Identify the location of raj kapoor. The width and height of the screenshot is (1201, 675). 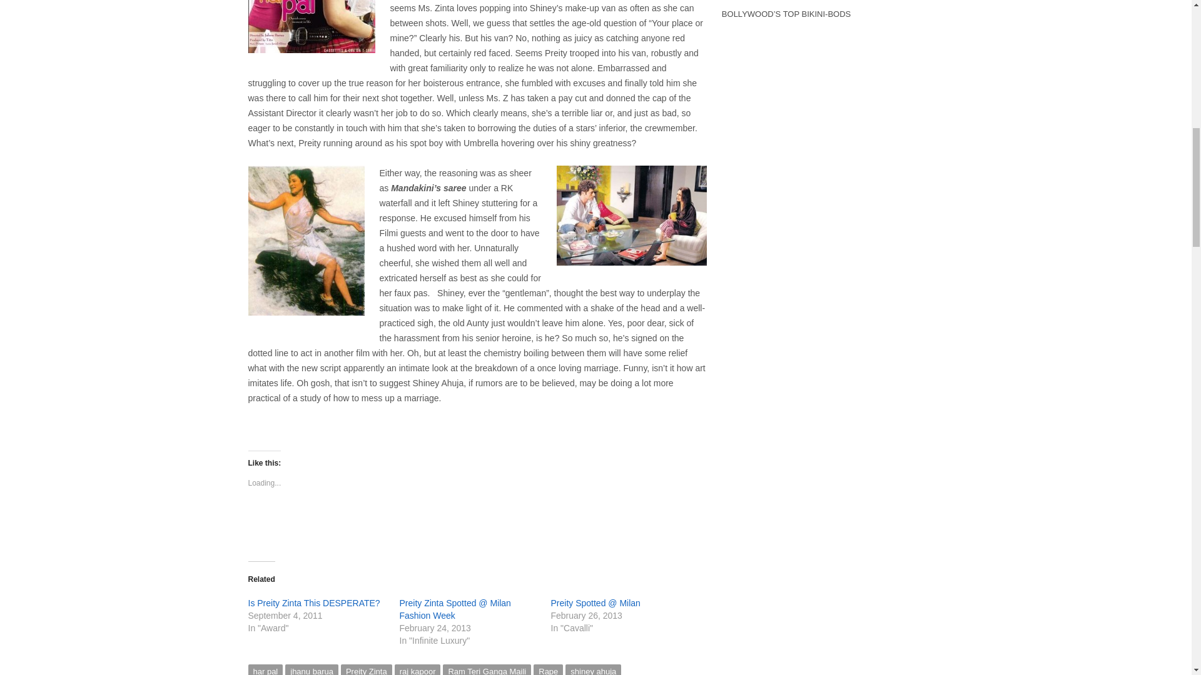
(418, 669).